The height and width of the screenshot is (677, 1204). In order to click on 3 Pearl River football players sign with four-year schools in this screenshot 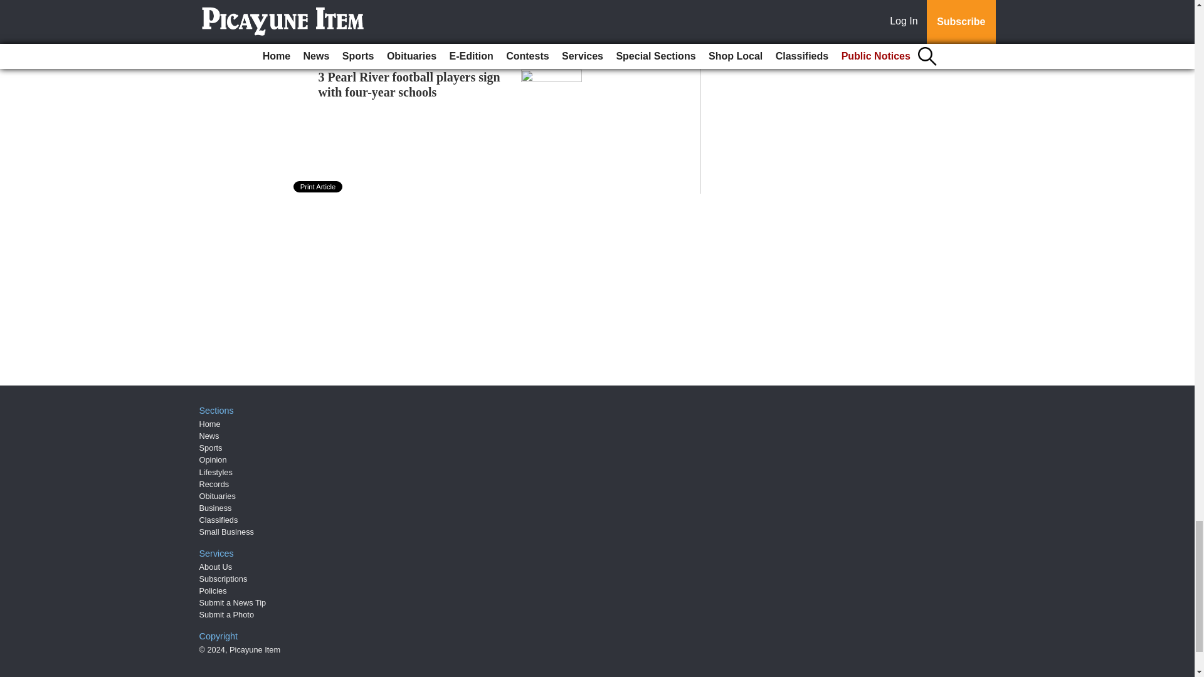, I will do `click(409, 84)`.